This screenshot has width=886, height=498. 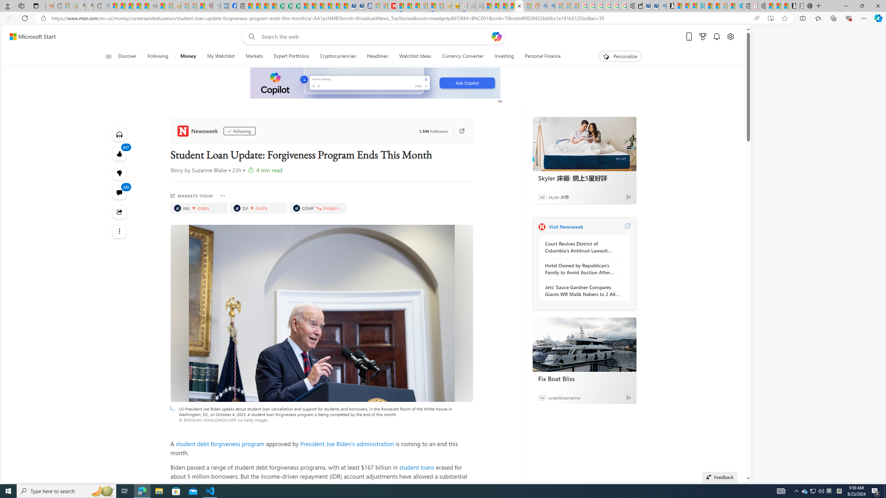 What do you see at coordinates (399, 6) in the screenshot?
I see `Trusted Community Engagement and Contributions | Guidelines` at bounding box center [399, 6].